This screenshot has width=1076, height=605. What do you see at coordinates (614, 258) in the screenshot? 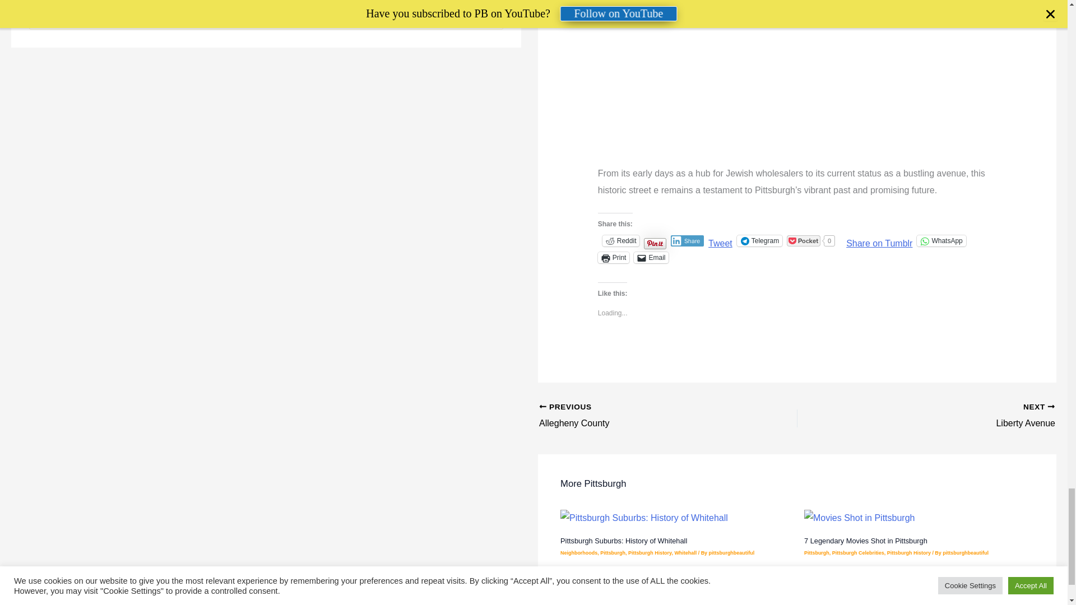
I see `Click to print` at bounding box center [614, 258].